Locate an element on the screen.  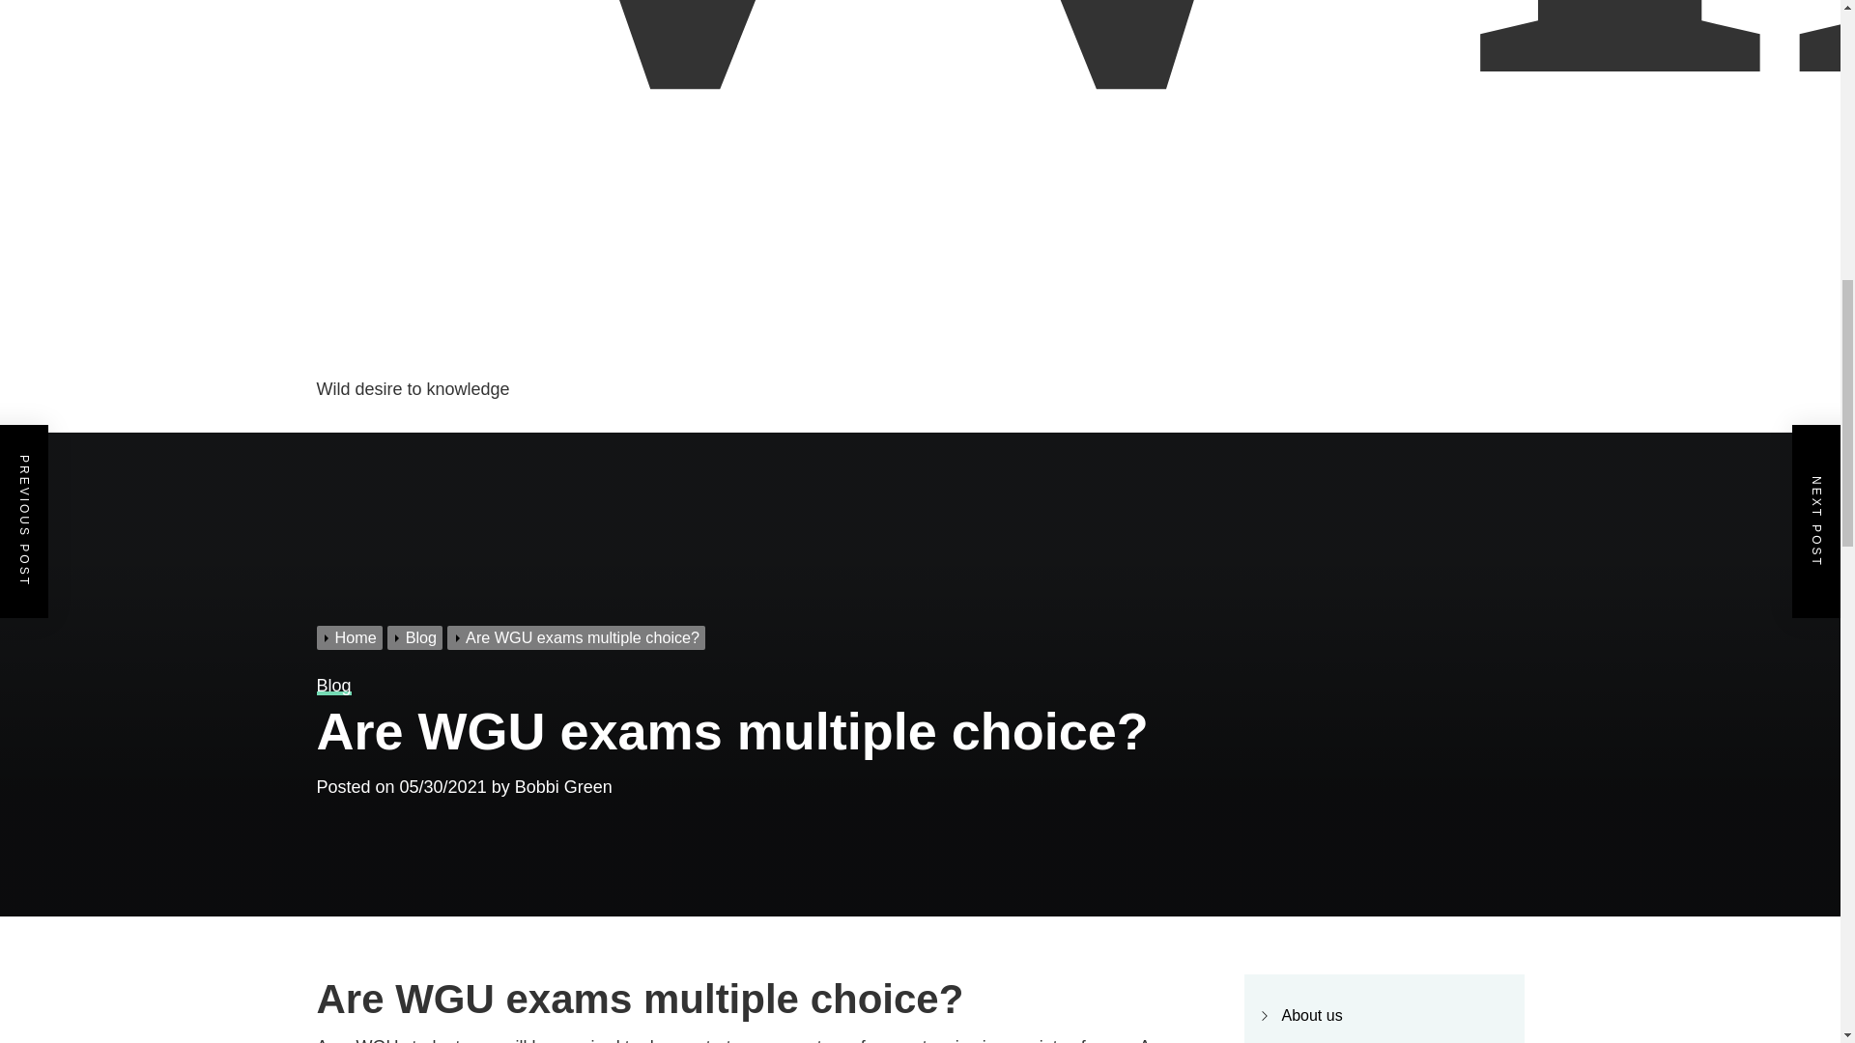
Are WGU exams multiple choice? is located at coordinates (578, 637).